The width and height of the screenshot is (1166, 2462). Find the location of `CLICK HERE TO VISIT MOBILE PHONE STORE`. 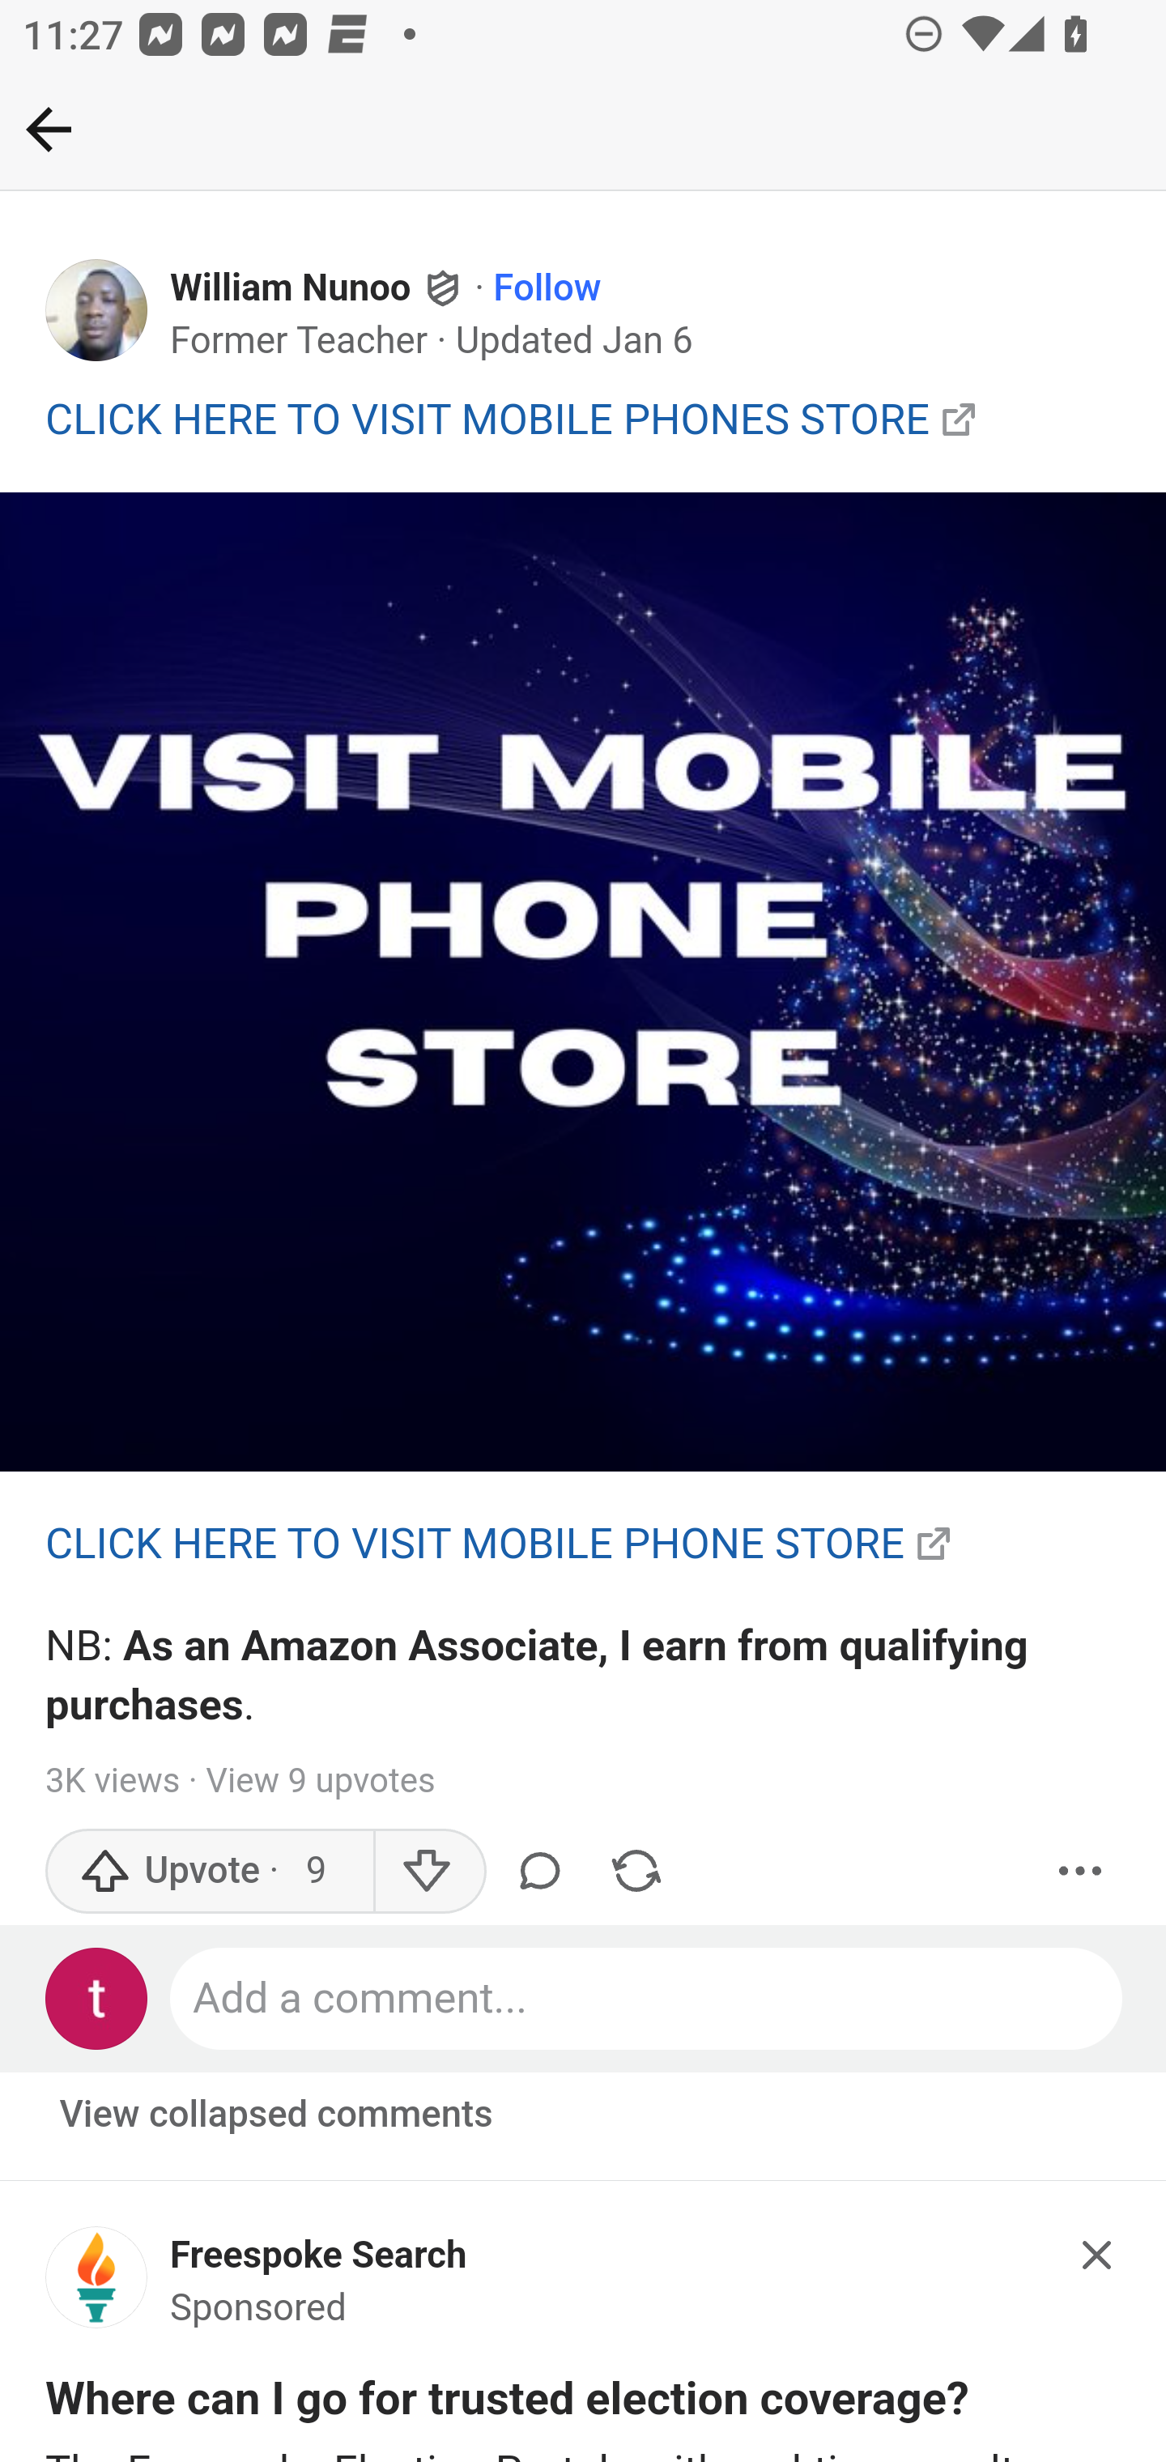

CLICK HERE TO VISIT MOBILE PHONE STORE is located at coordinates (476, 1544).